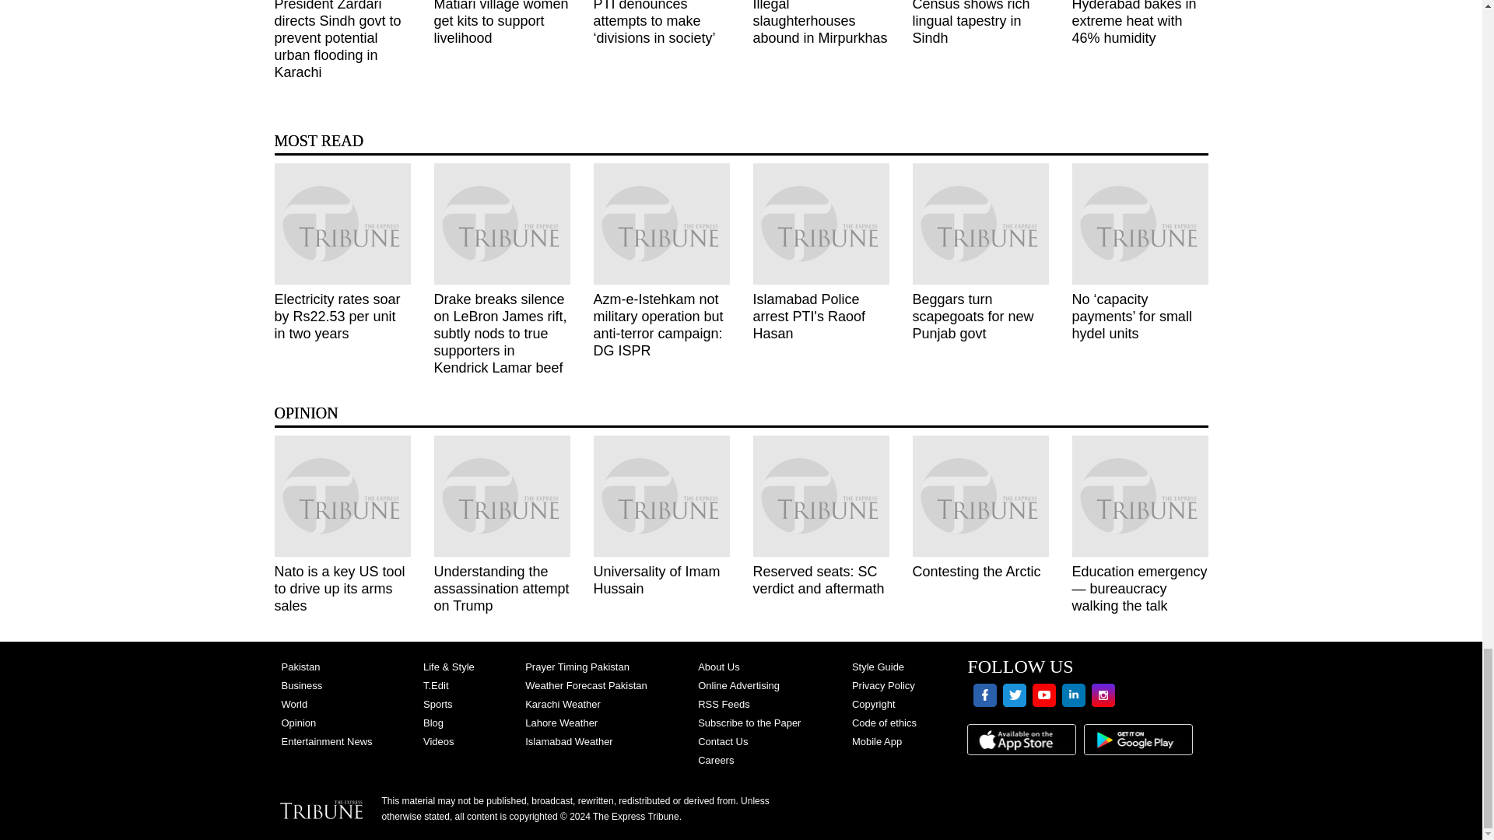 This screenshot has width=1494, height=840. Describe the element at coordinates (341, 496) in the screenshot. I see `nato is a key us tool to drive up its arms sales` at that location.